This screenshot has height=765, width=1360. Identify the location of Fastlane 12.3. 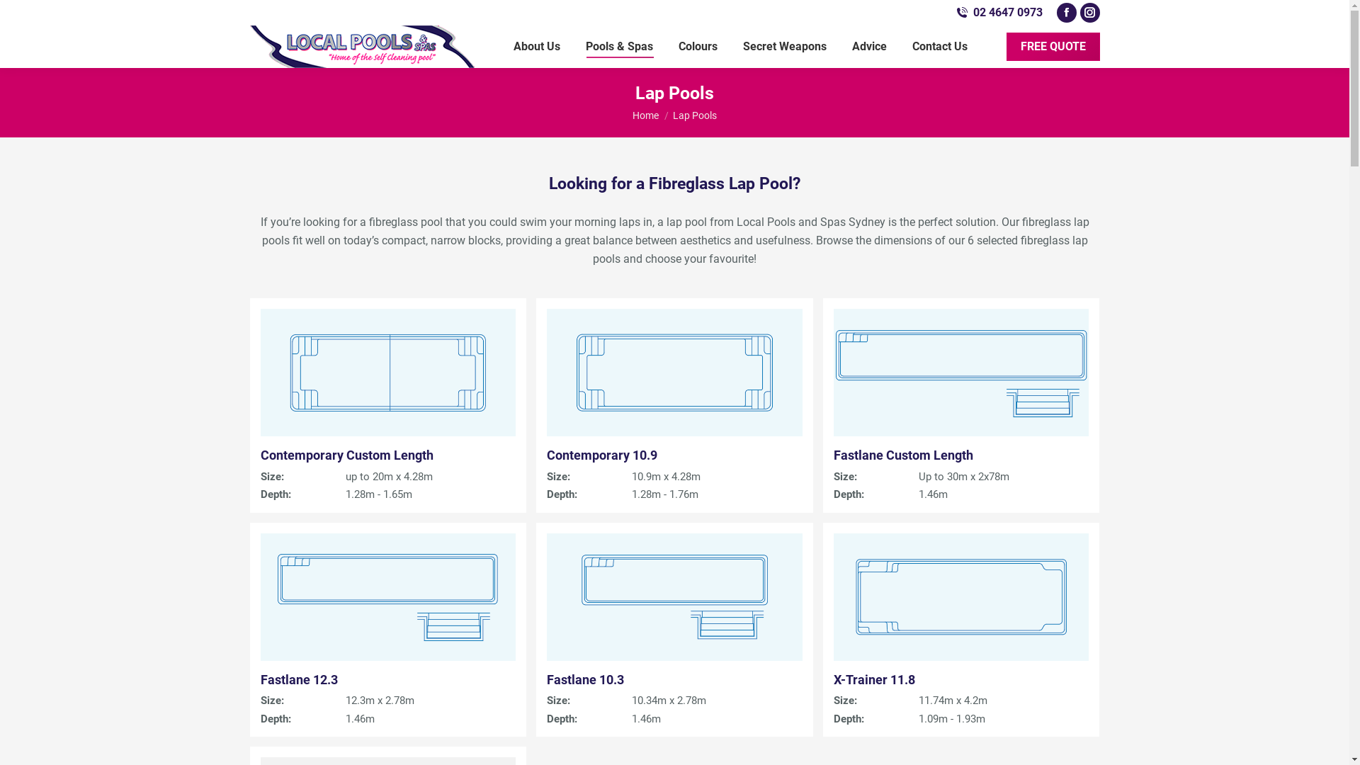
(299, 680).